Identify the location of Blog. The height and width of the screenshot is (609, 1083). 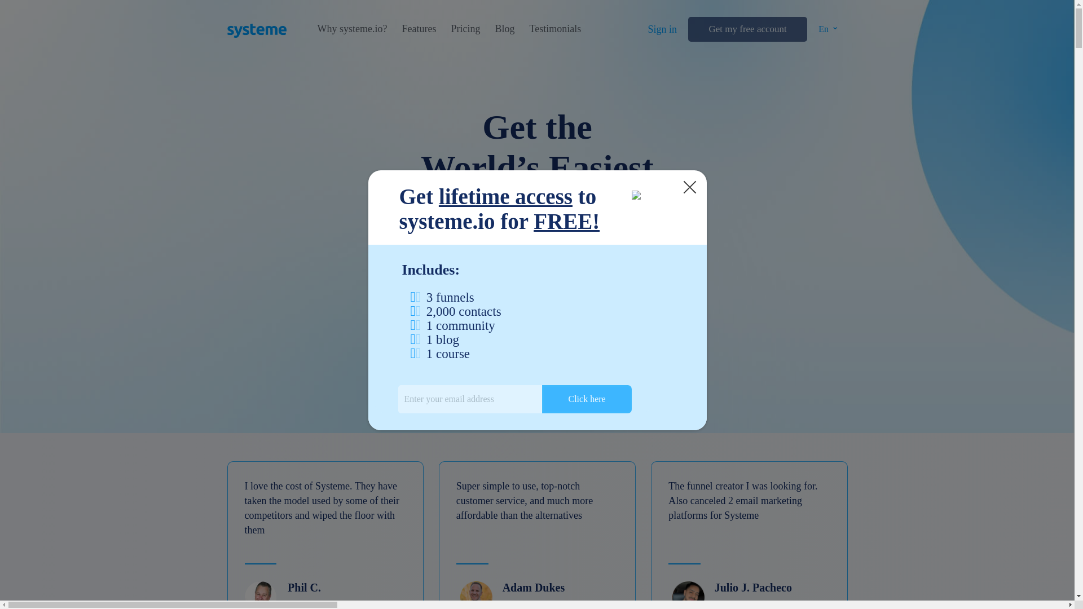
(504, 29).